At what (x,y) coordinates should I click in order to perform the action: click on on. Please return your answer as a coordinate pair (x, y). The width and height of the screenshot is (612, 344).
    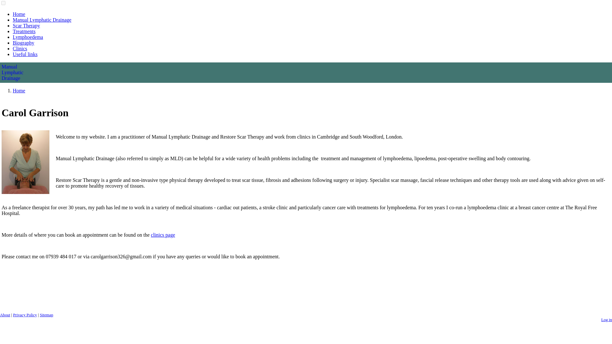
    Looking at the image, I should click on (3, 3).